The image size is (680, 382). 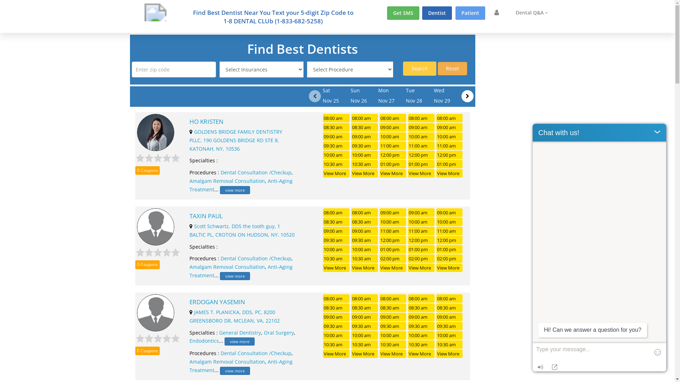 What do you see at coordinates (393, 127) in the screenshot?
I see `09:00 am` at bounding box center [393, 127].